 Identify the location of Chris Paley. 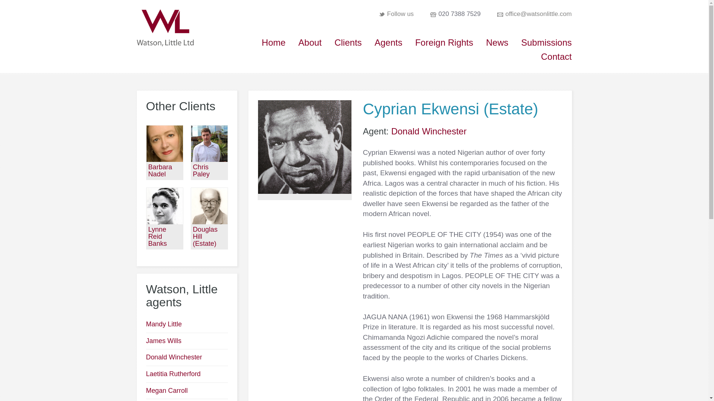
(209, 143).